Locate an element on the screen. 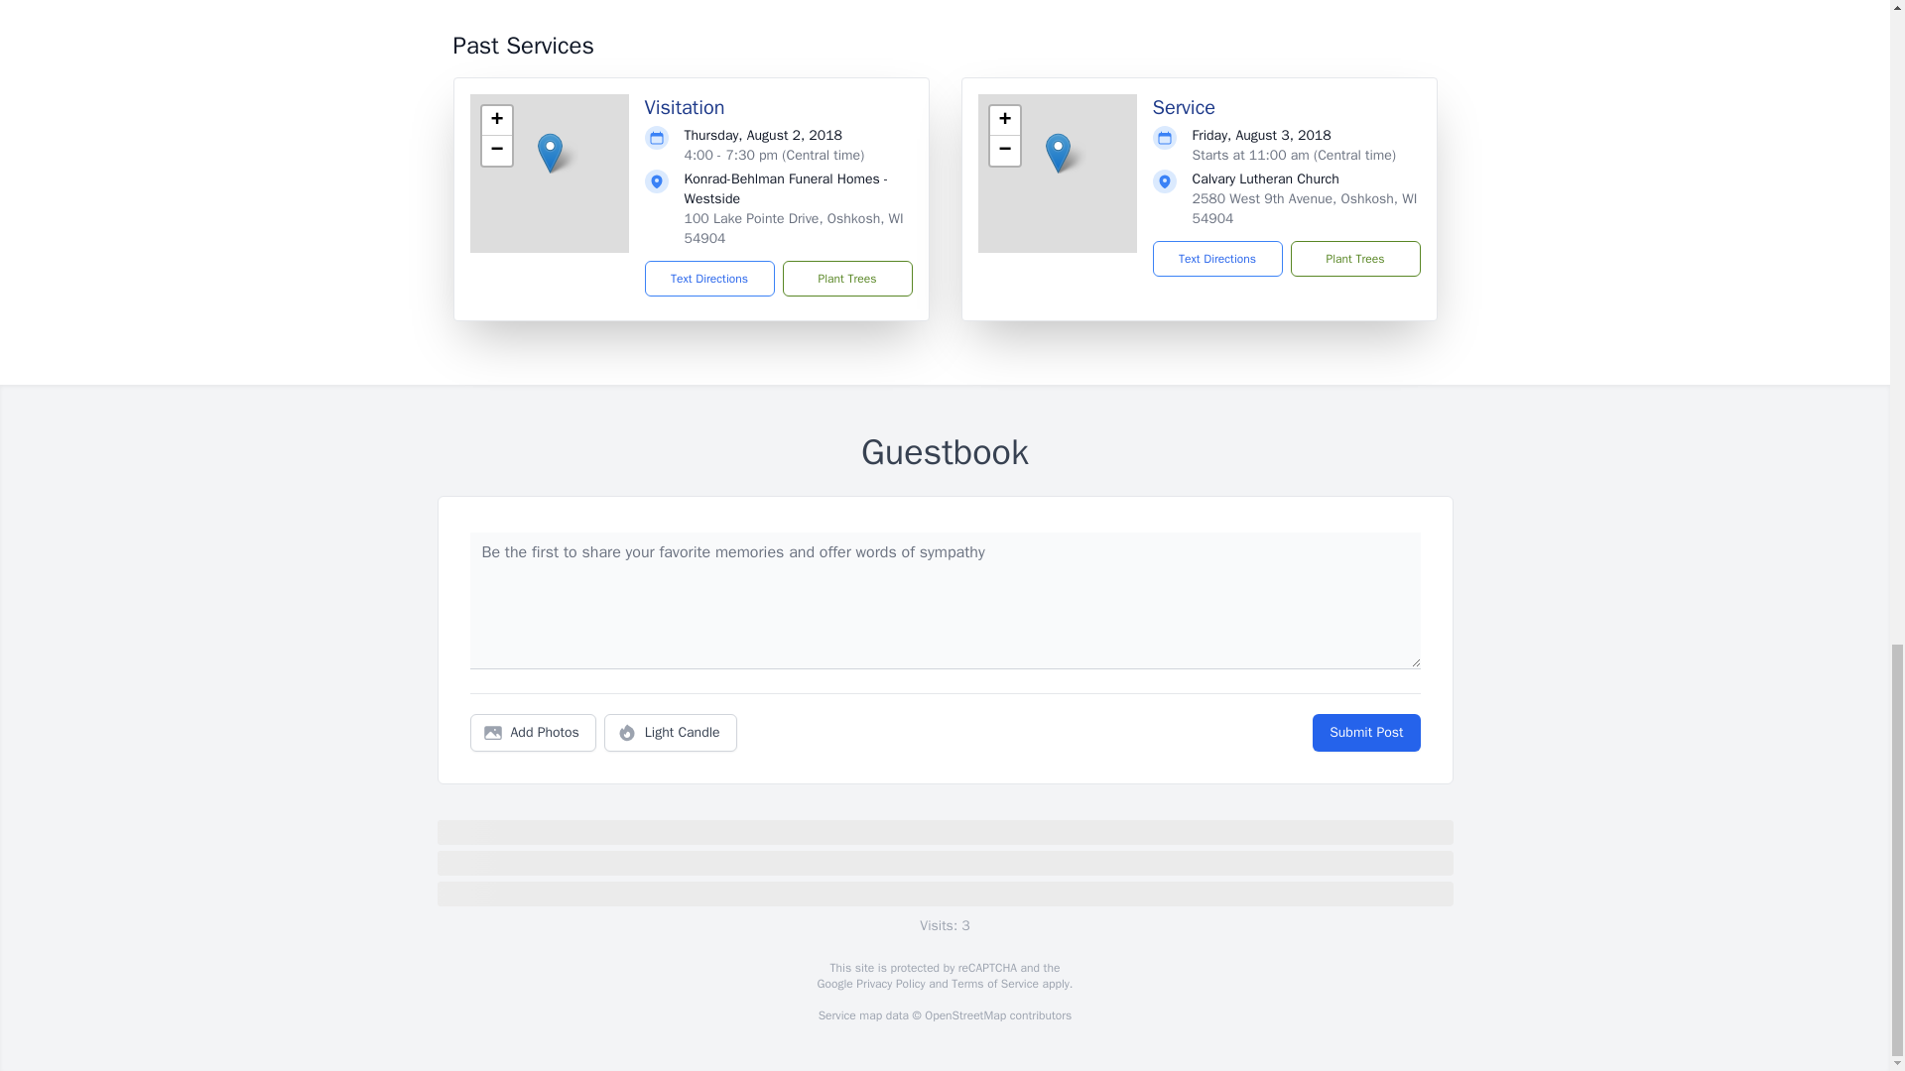 This screenshot has width=1905, height=1071. Submit Post is located at coordinates (1365, 733).